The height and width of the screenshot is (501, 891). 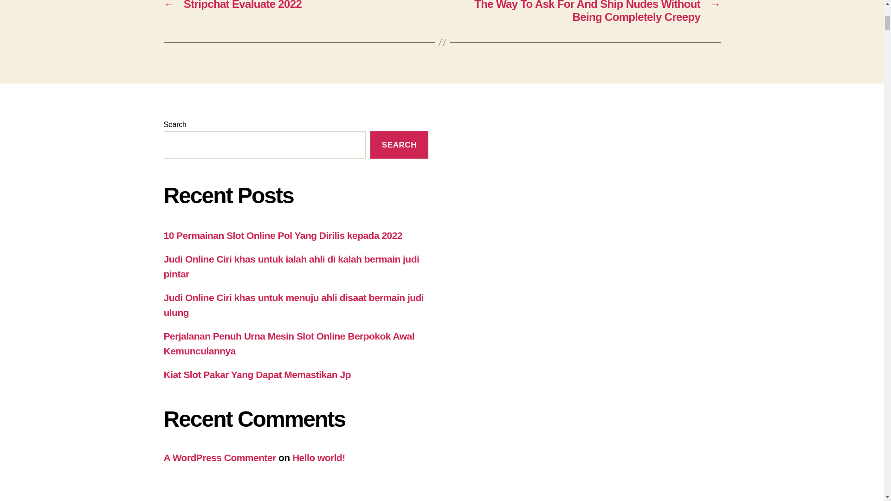 I want to click on A WordPress Commenter, so click(x=219, y=457).